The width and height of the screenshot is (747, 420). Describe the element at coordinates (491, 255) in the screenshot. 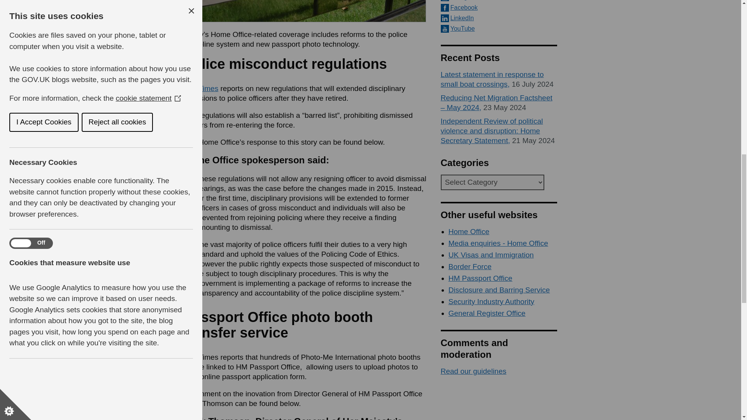

I see `UK Visas and Immigration` at that location.